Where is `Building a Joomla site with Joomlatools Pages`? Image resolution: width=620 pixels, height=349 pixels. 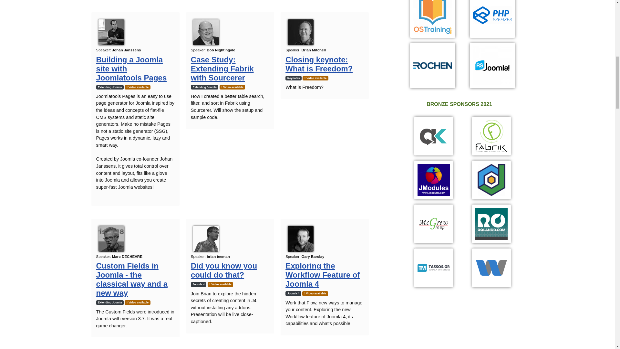
Building a Joomla site with Joomlatools Pages is located at coordinates (131, 69).